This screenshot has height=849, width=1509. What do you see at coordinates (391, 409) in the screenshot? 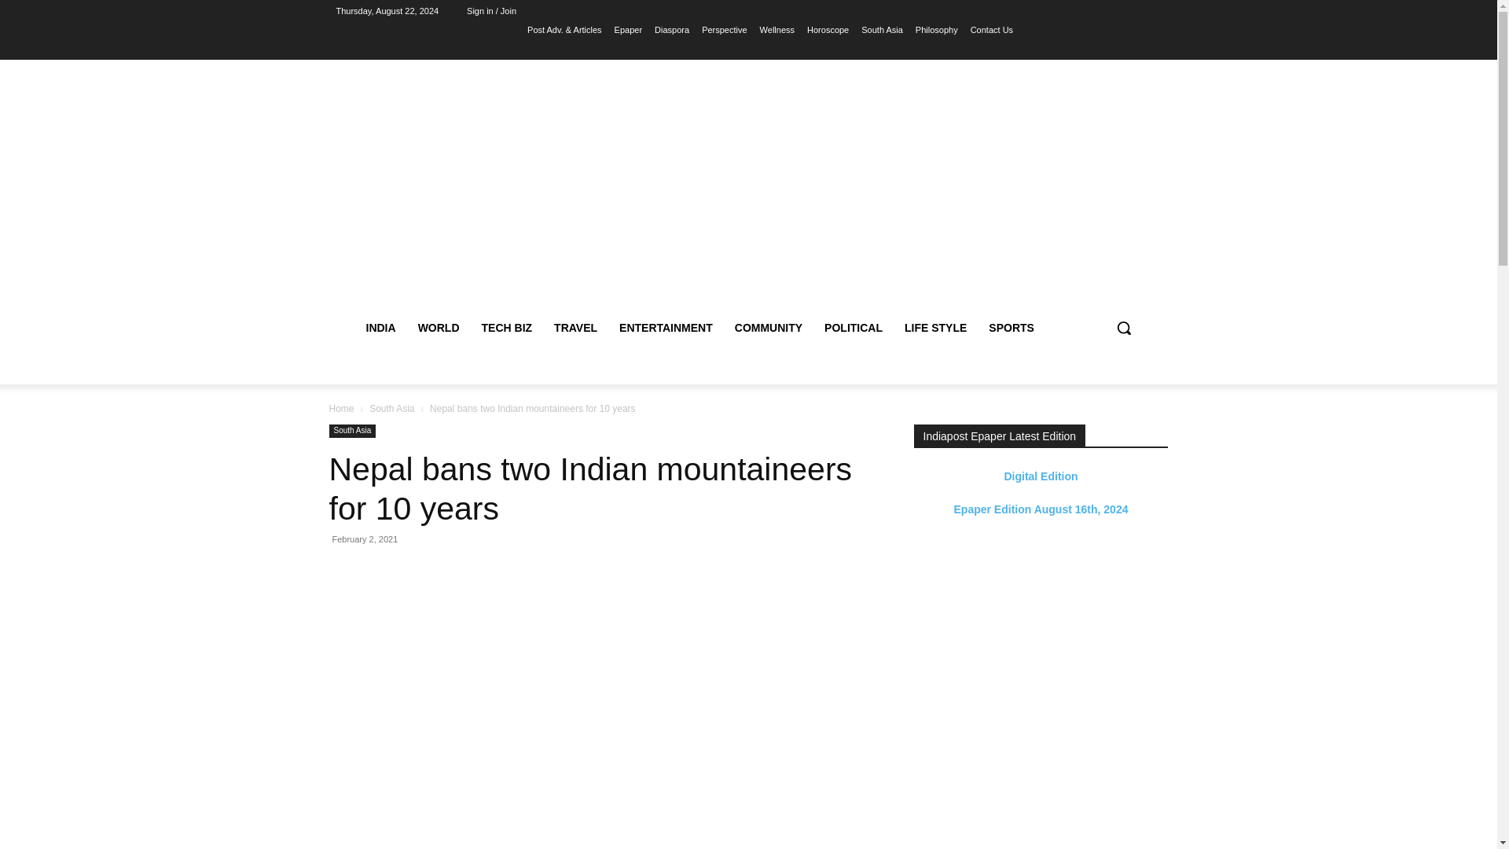
I see `View all posts in South Asia` at bounding box center [391, 409].